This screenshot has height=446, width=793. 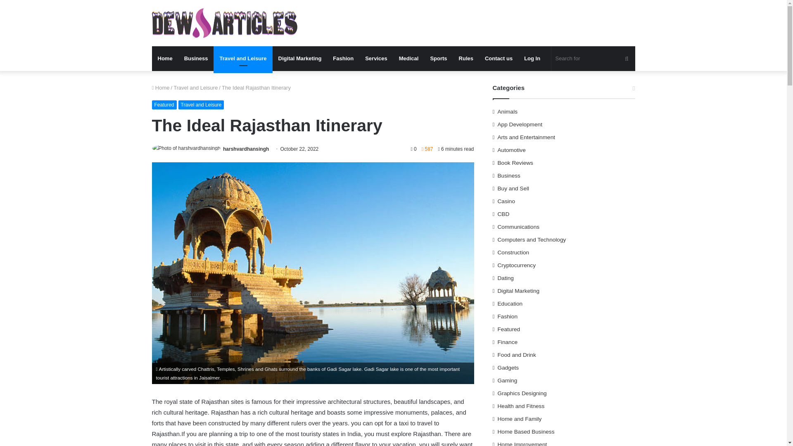 I want to click on Travel and Leisure, so click(x=242, y=59).